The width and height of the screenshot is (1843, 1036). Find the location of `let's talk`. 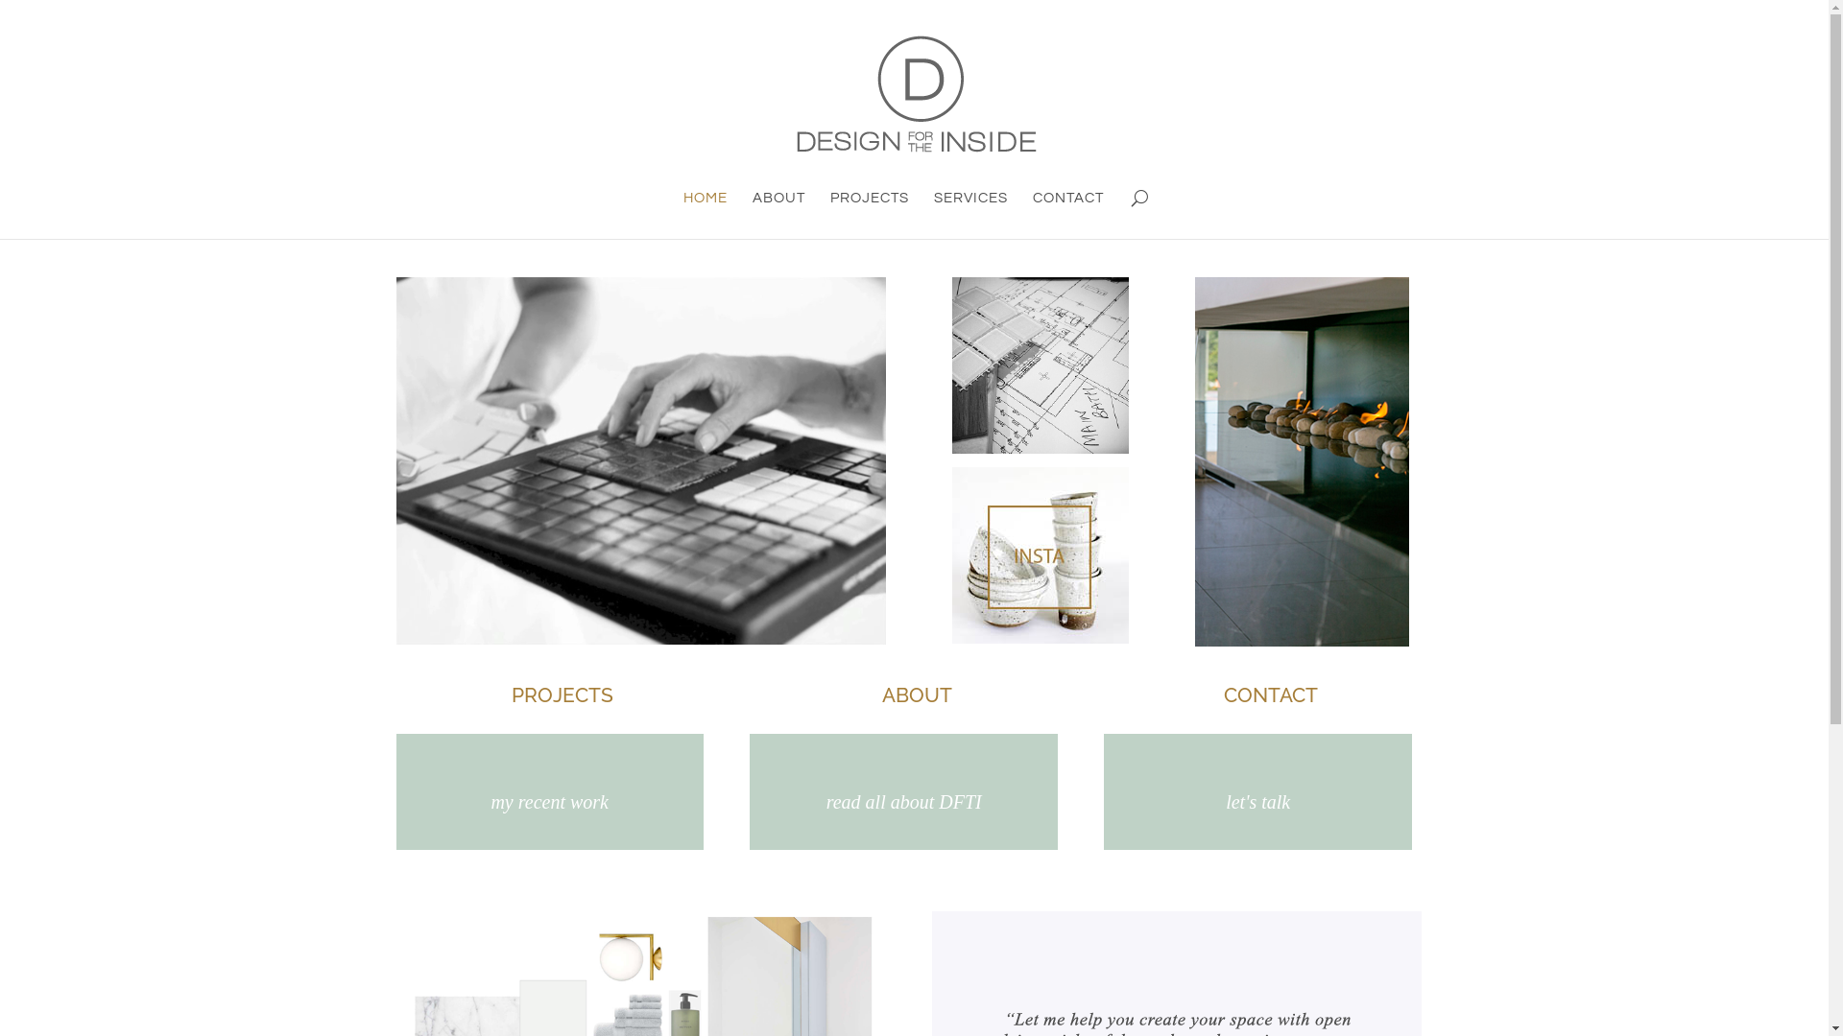

let's talk is located at coordinates (1257, 802).